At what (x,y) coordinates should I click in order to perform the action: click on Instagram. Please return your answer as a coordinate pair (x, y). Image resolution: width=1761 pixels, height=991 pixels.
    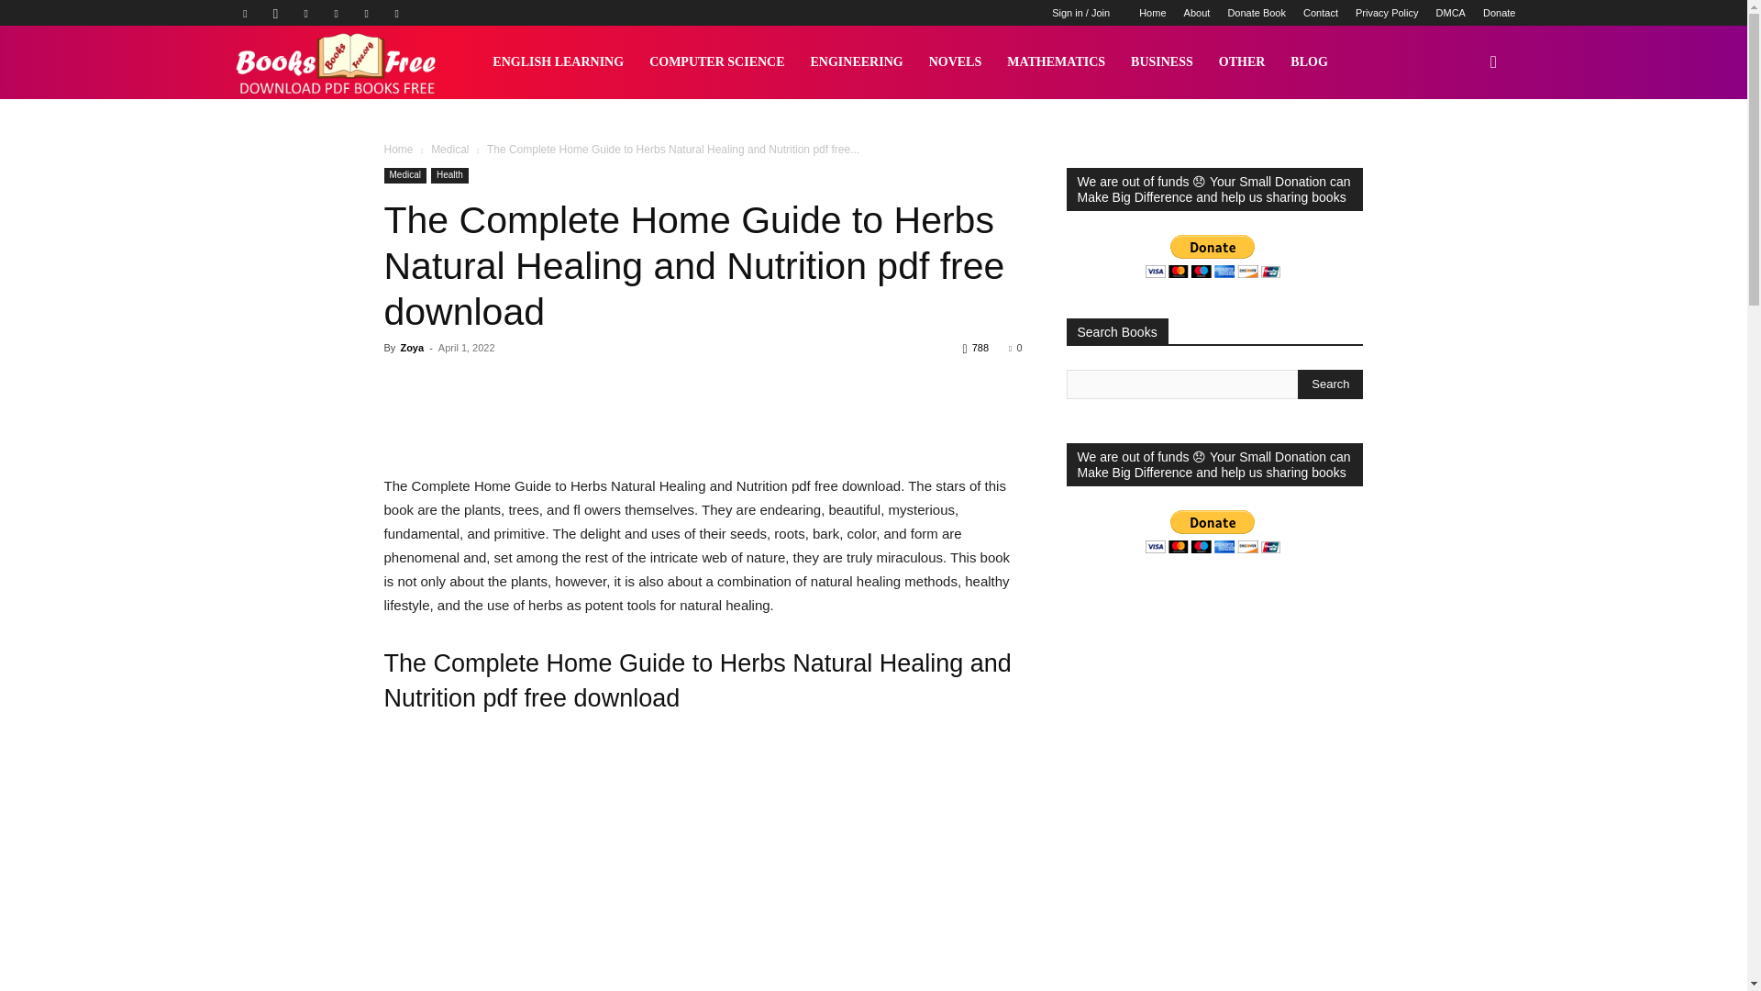
    Looking at the image, I should click on (276, 13).